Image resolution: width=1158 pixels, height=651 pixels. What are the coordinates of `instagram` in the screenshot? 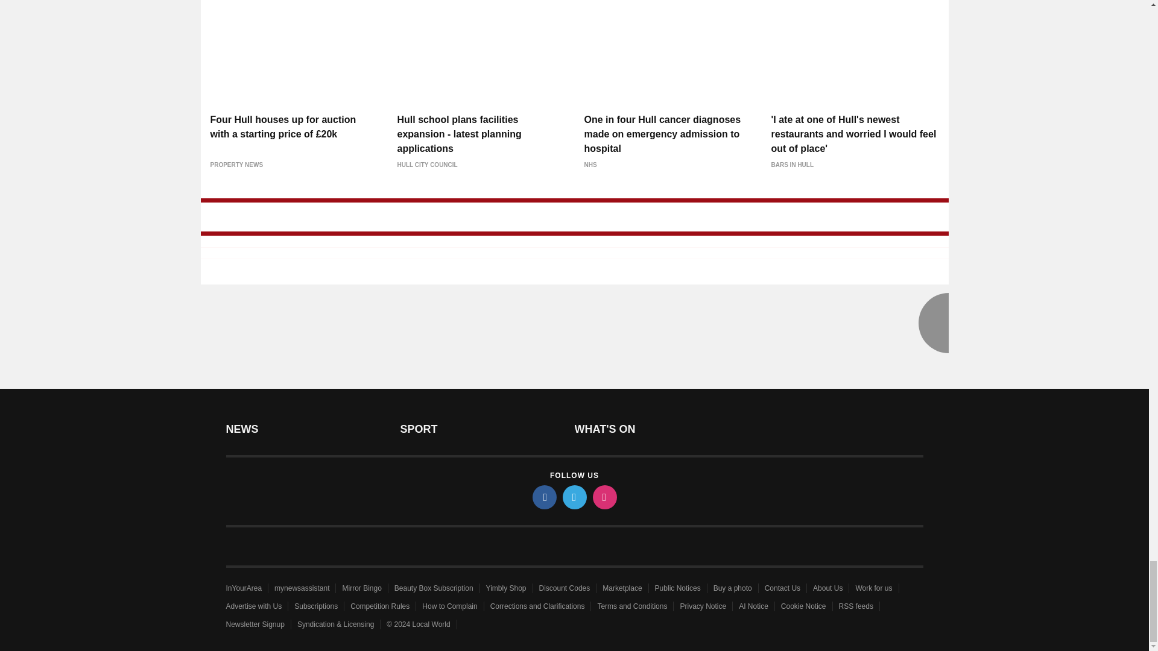 It's located at (604, 497).